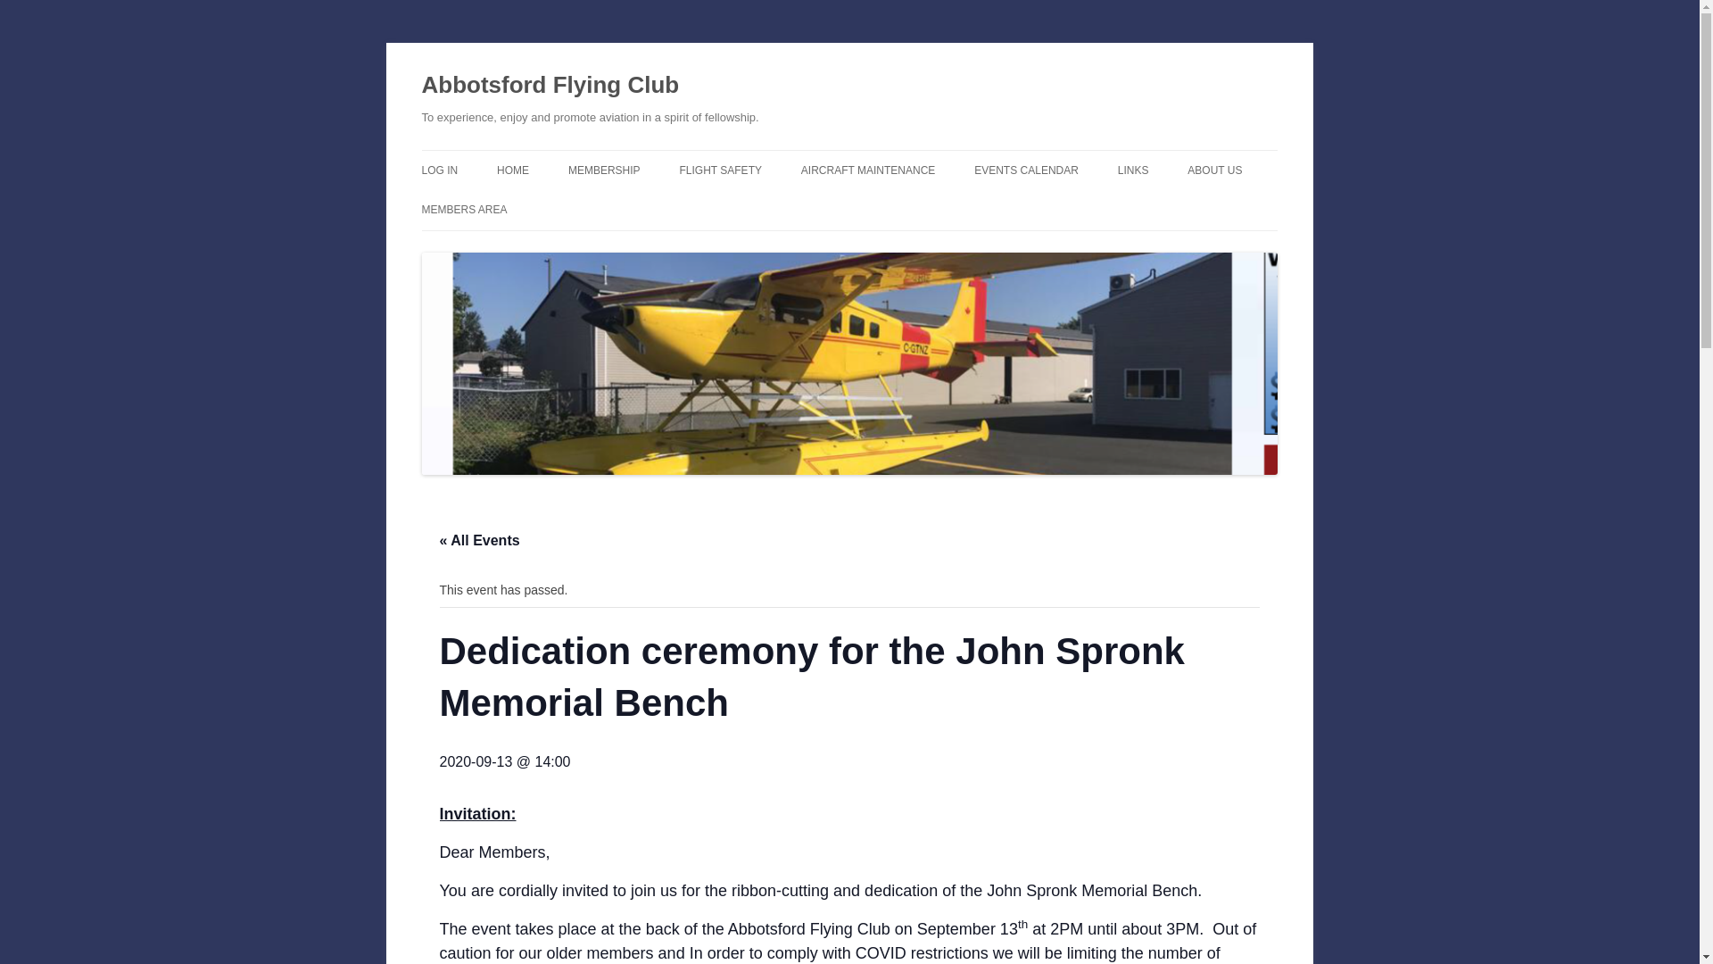 The height and width of the screenshot is (964, 1713). Describe the element at coordinates (868, 170) in the screenshot. I see `AIRCRAFT MAINTENANCE` at that location.